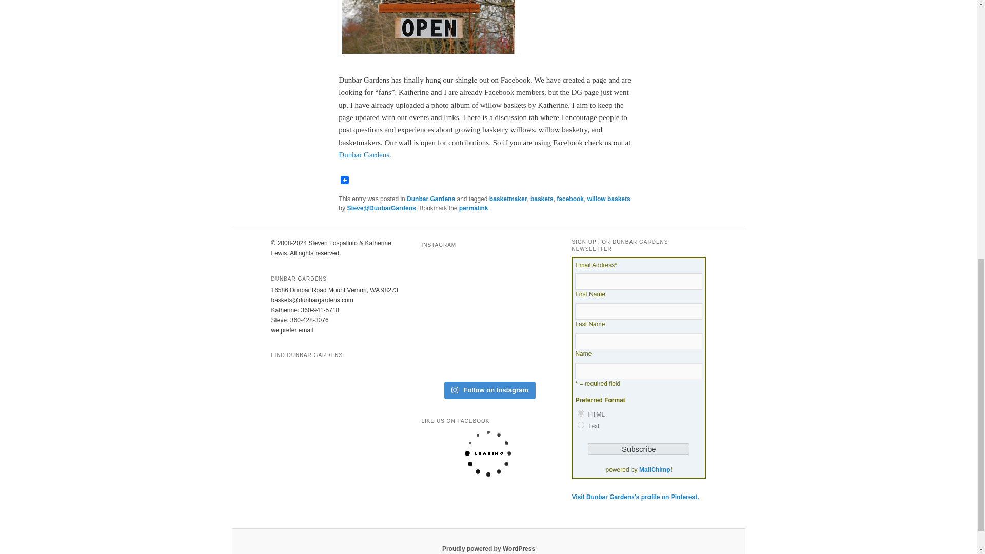  Describe the element at coordinates (428, 29) in the screenshot. I see `dgopen` at that location.